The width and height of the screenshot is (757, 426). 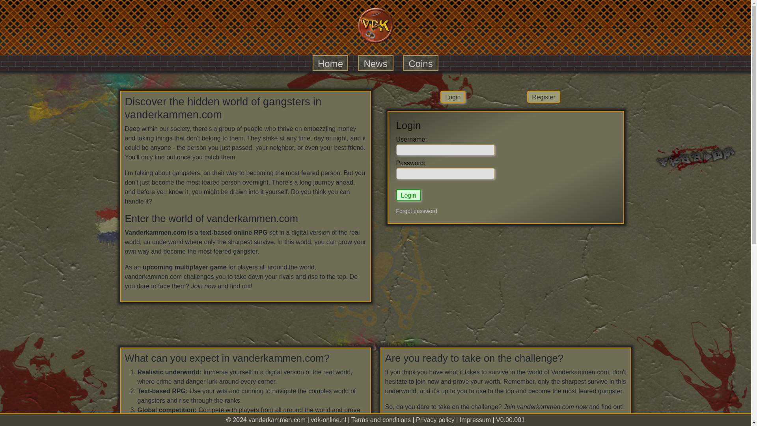 I want to click on Home, so click(x=330, y=63).